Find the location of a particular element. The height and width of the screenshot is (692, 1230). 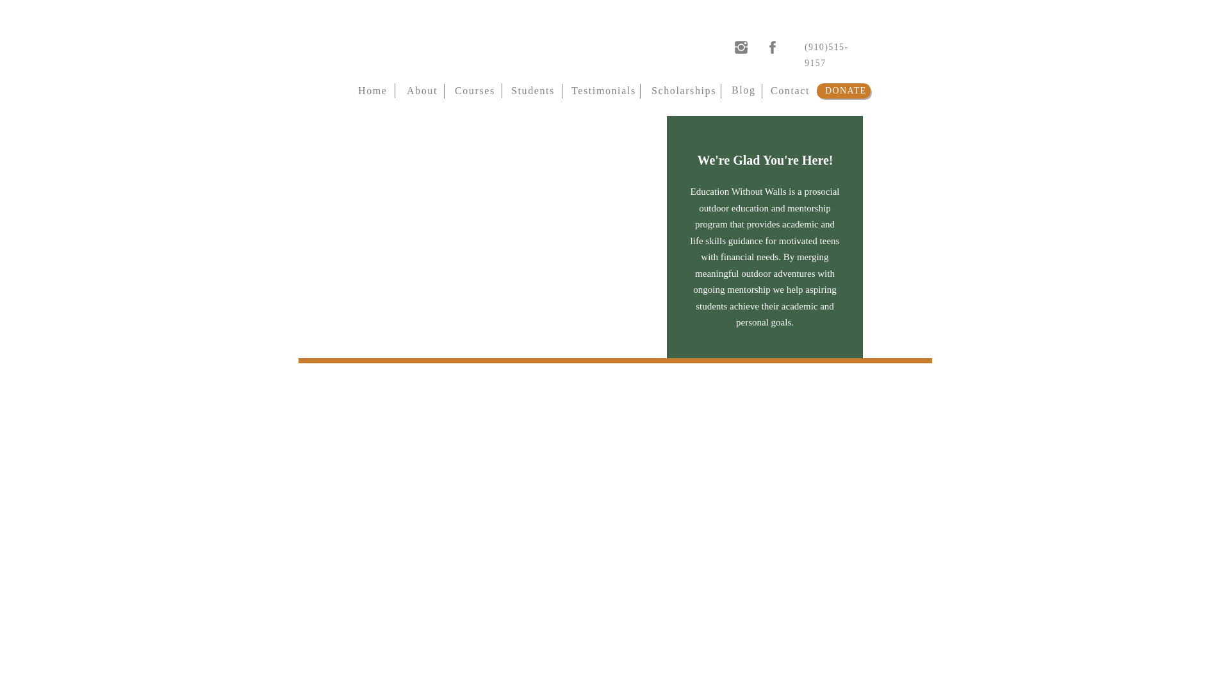

About is located at coordinates (422, 90).